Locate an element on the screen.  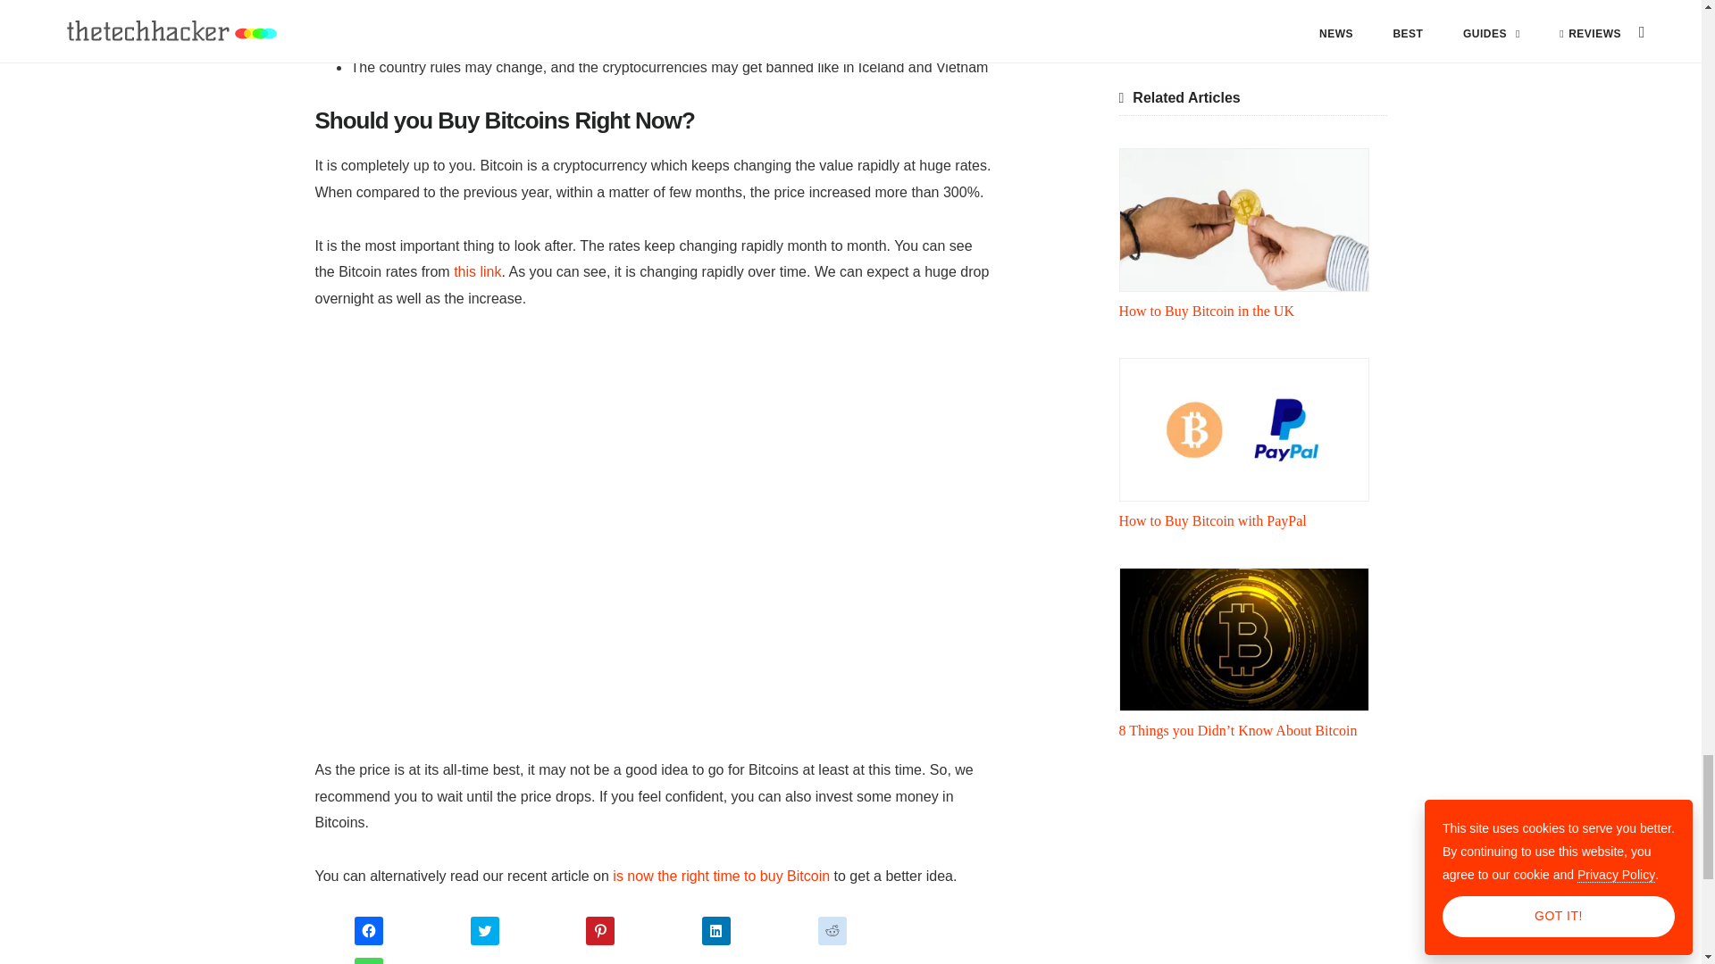
Click to share on WhatsApp is located at coordinates (368, 960).